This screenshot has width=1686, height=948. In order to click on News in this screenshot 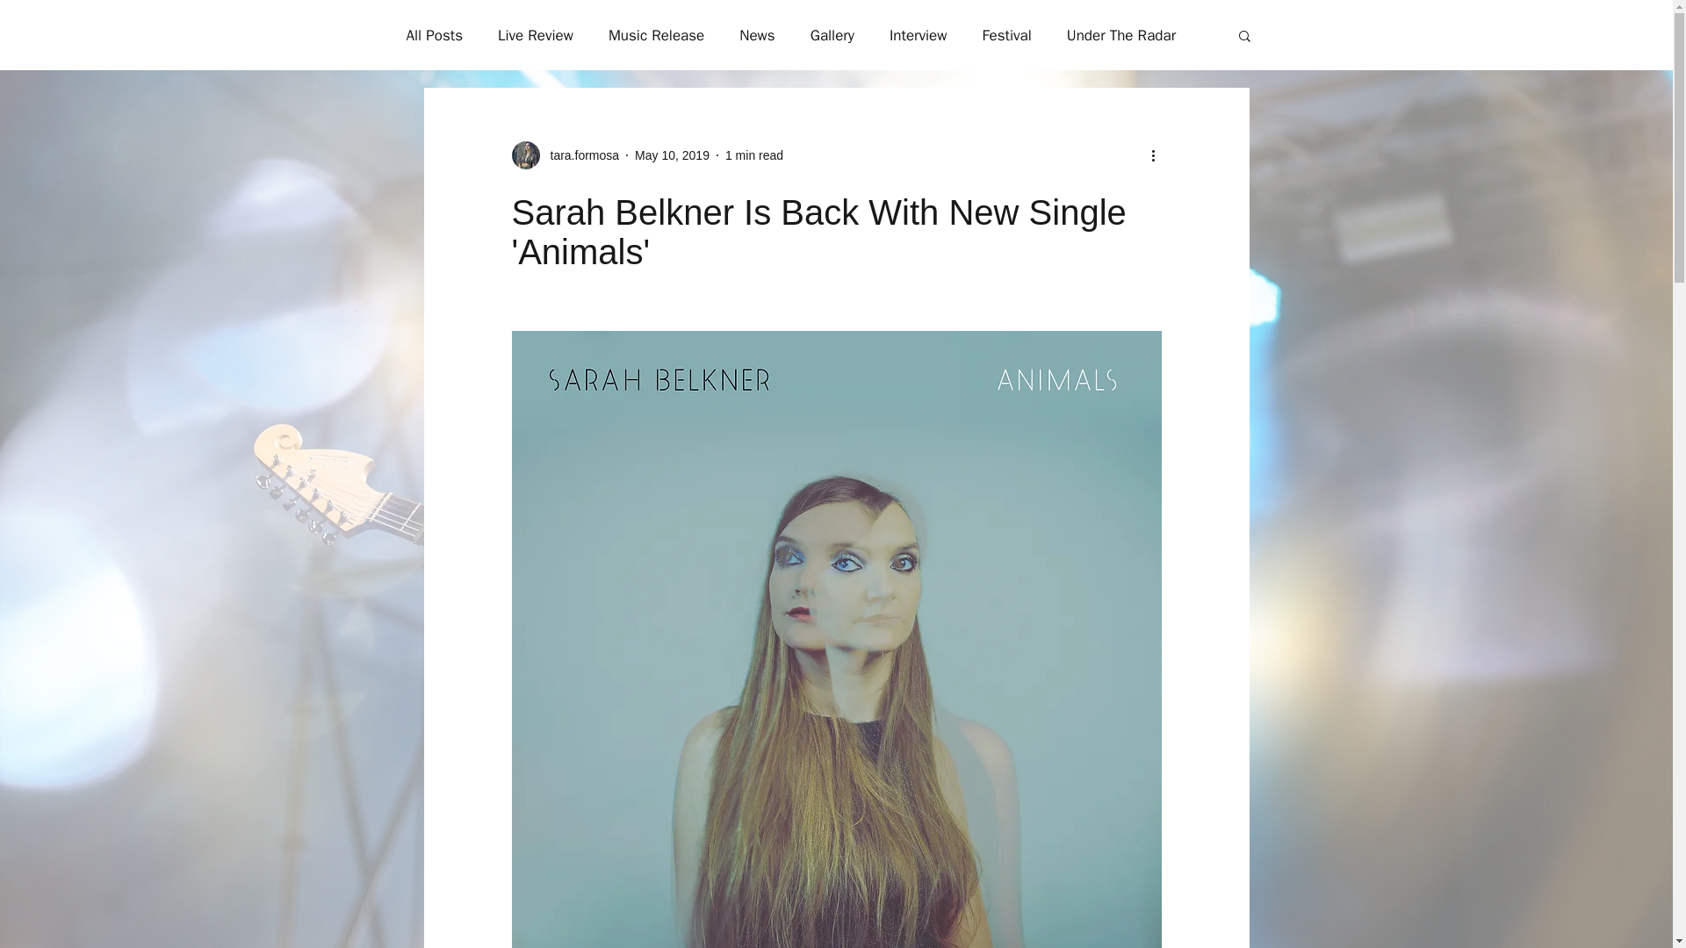, I will do `click(757, 34)`.